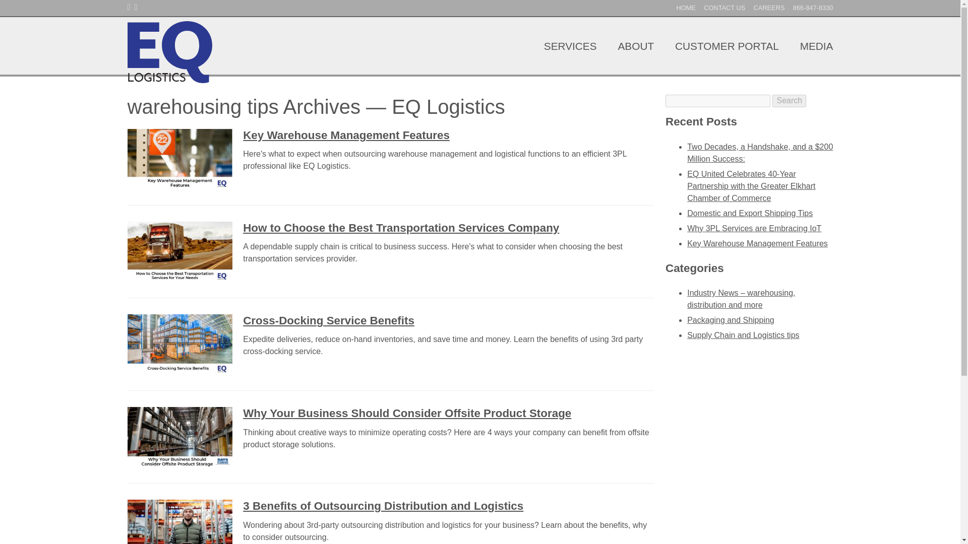  Describe the element at coordinates (724, 7) in the screenshot. I see `CONTACT US` at that location.